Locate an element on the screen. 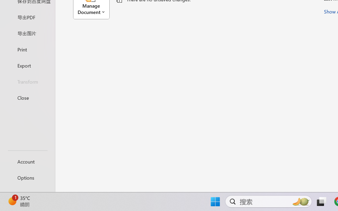 The width and height of the screenshot is (338, 211). Export is located at coordinates (27, 65).